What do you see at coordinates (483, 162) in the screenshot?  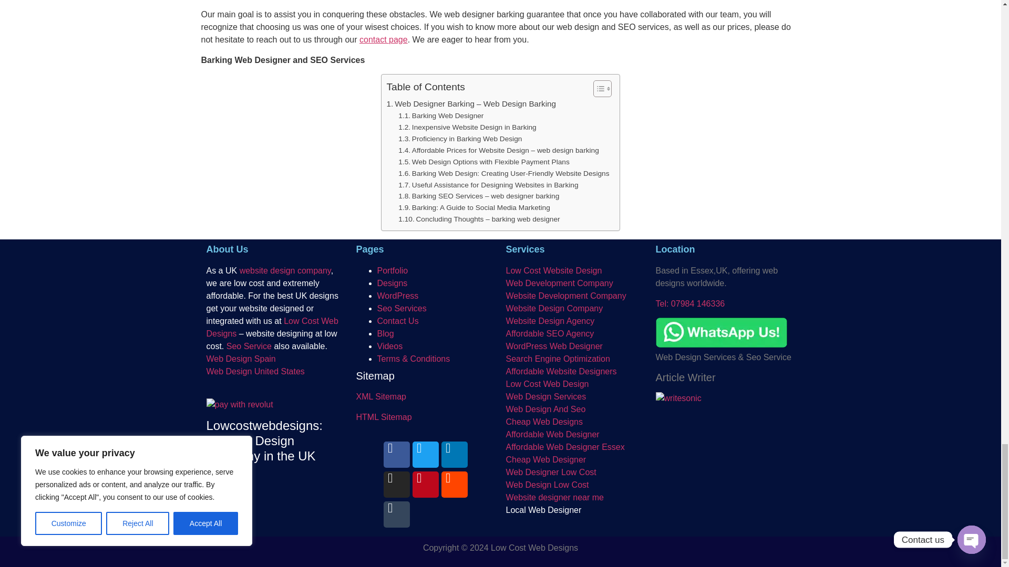 I see `Web Design Options with Flexible Payment Plans` at bounding box center [483, 162].